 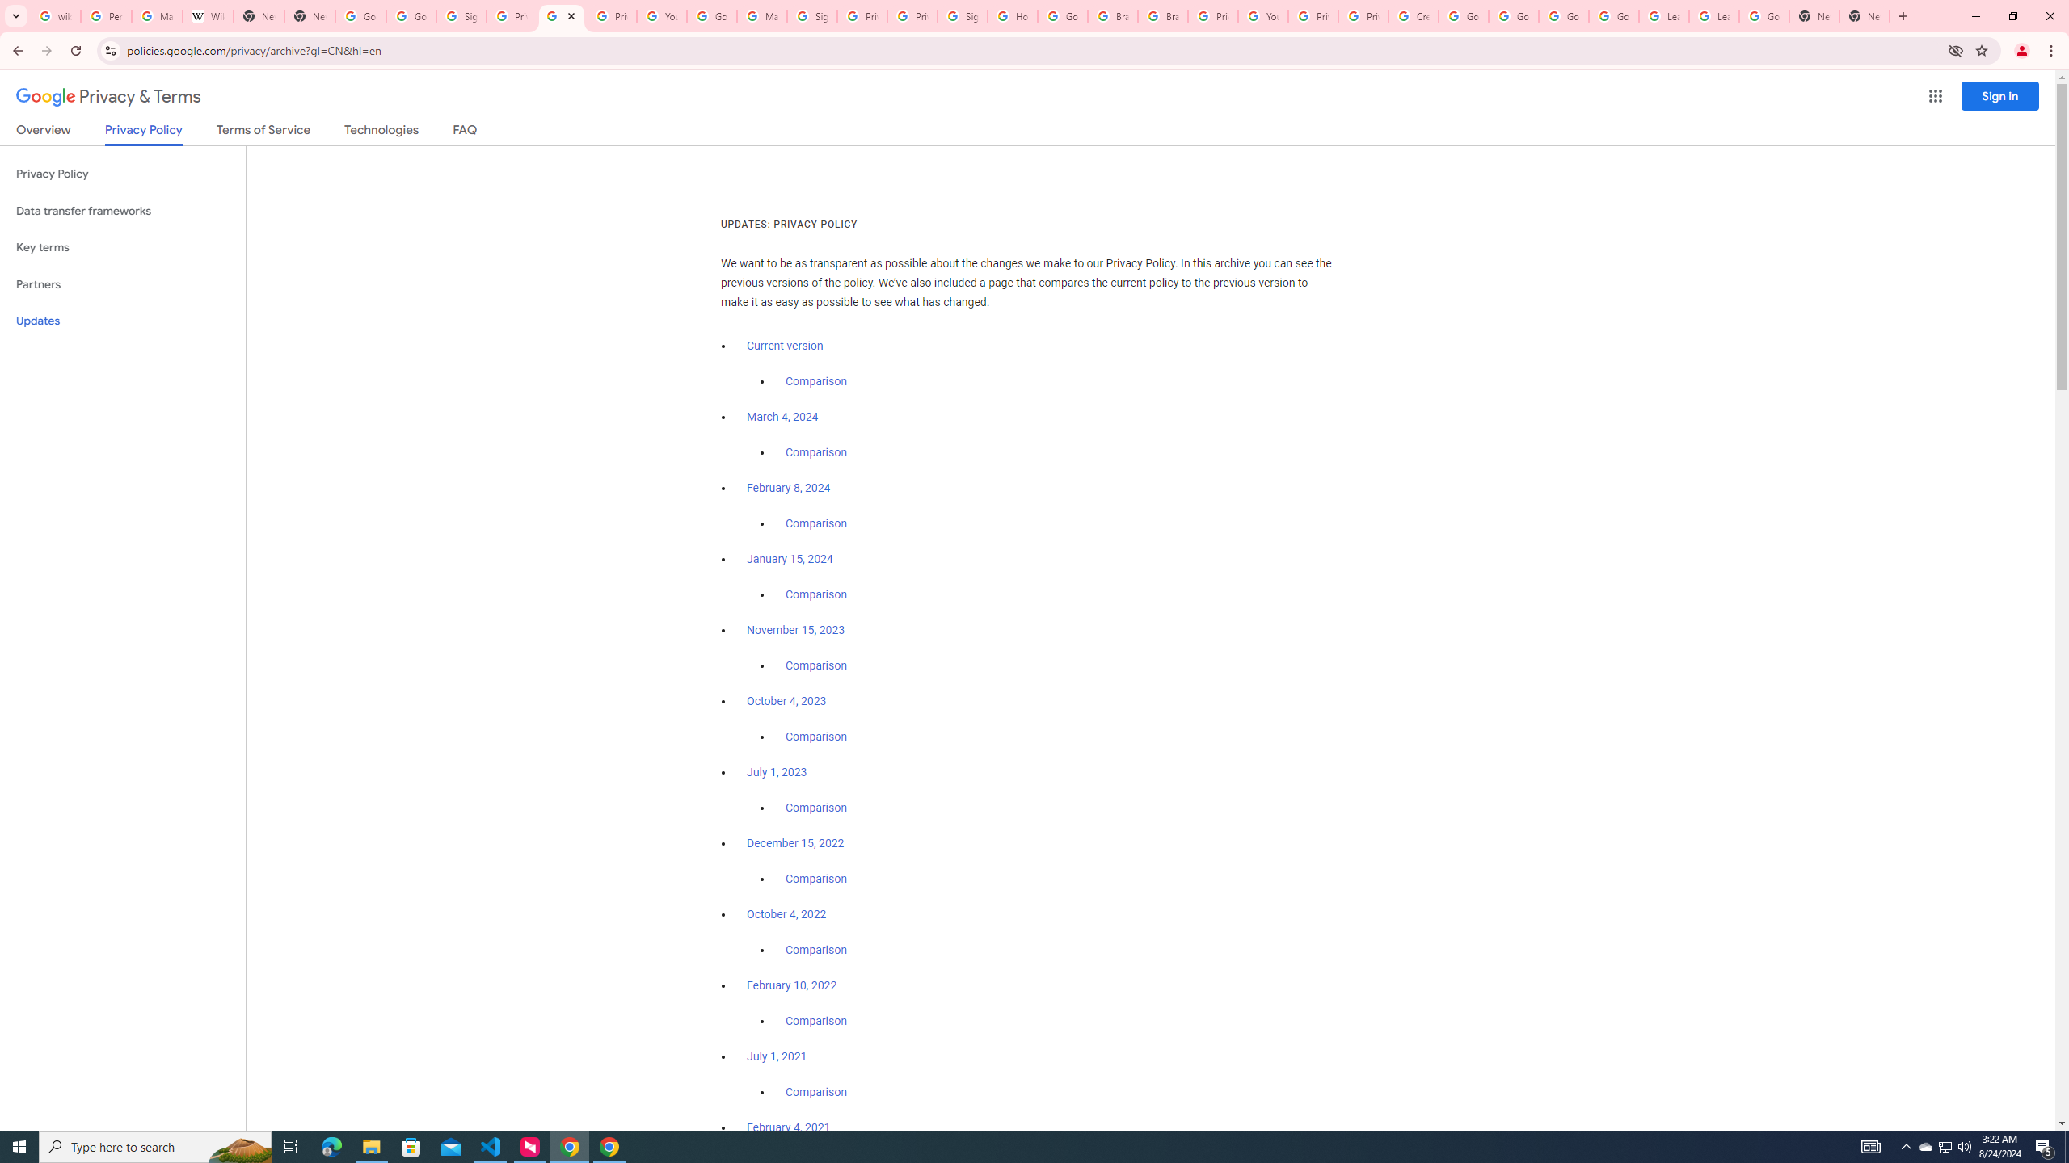 What do you see at coordinates (1162, 16) in the screenshot?
I see `Brand Resource Center` at bounding box center [1162, 16].